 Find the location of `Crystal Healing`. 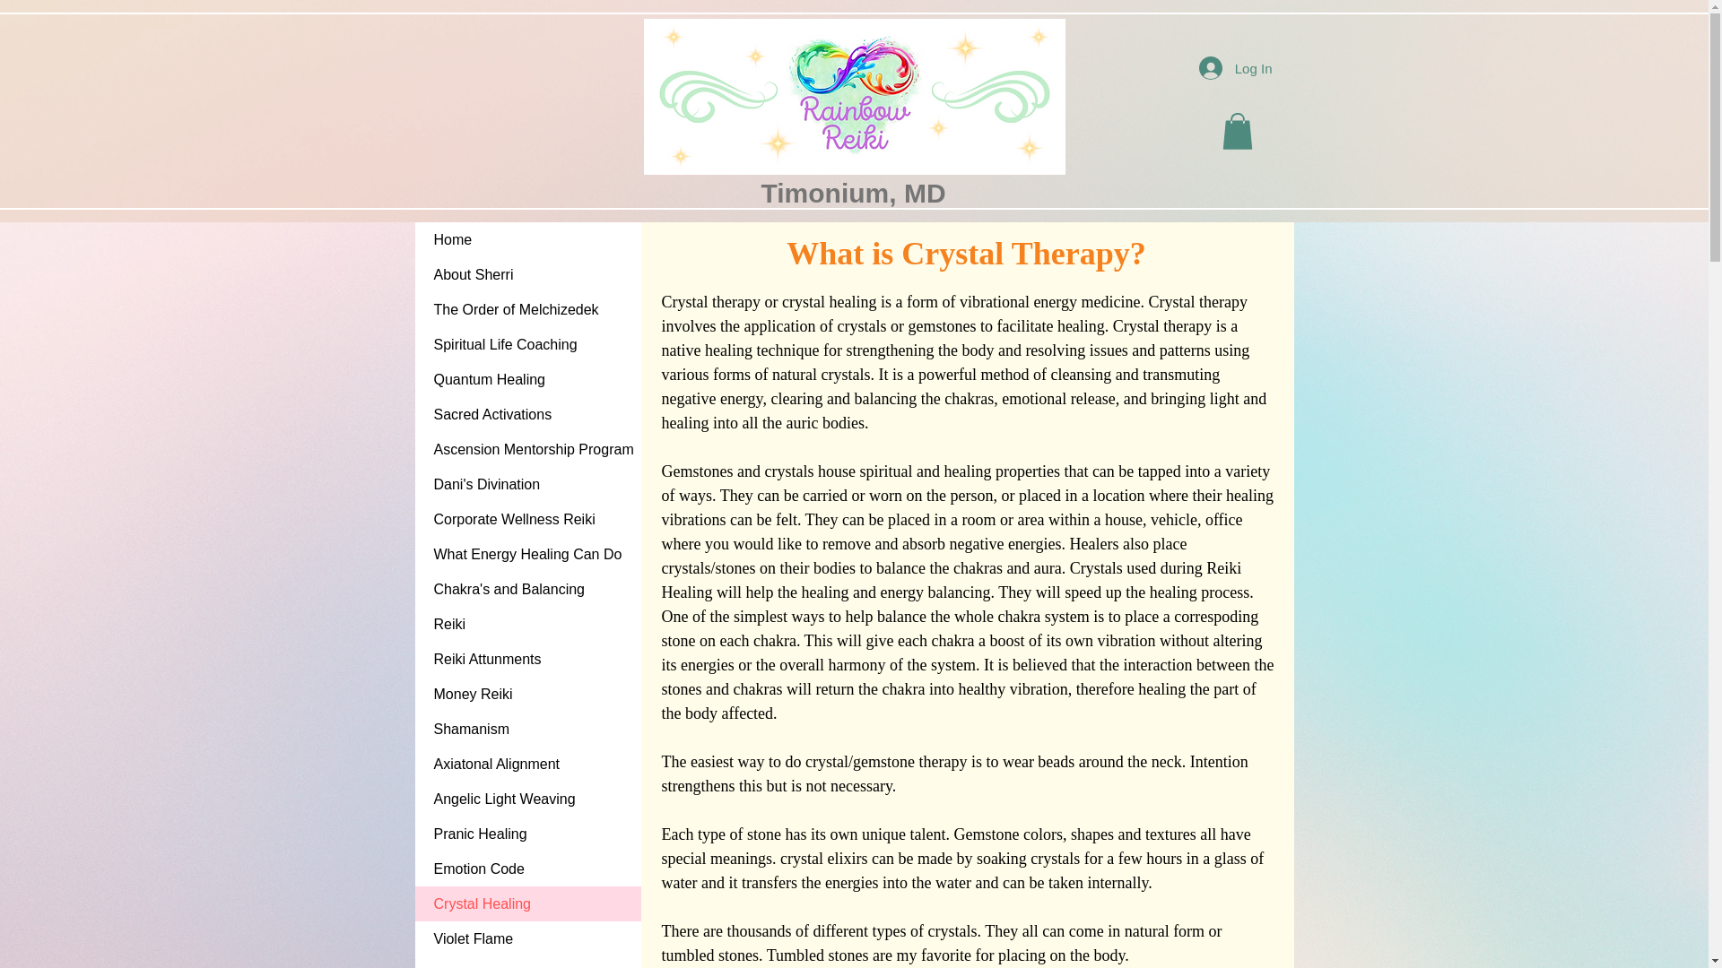

Crystal Healing is located at coordinates (527, 903).